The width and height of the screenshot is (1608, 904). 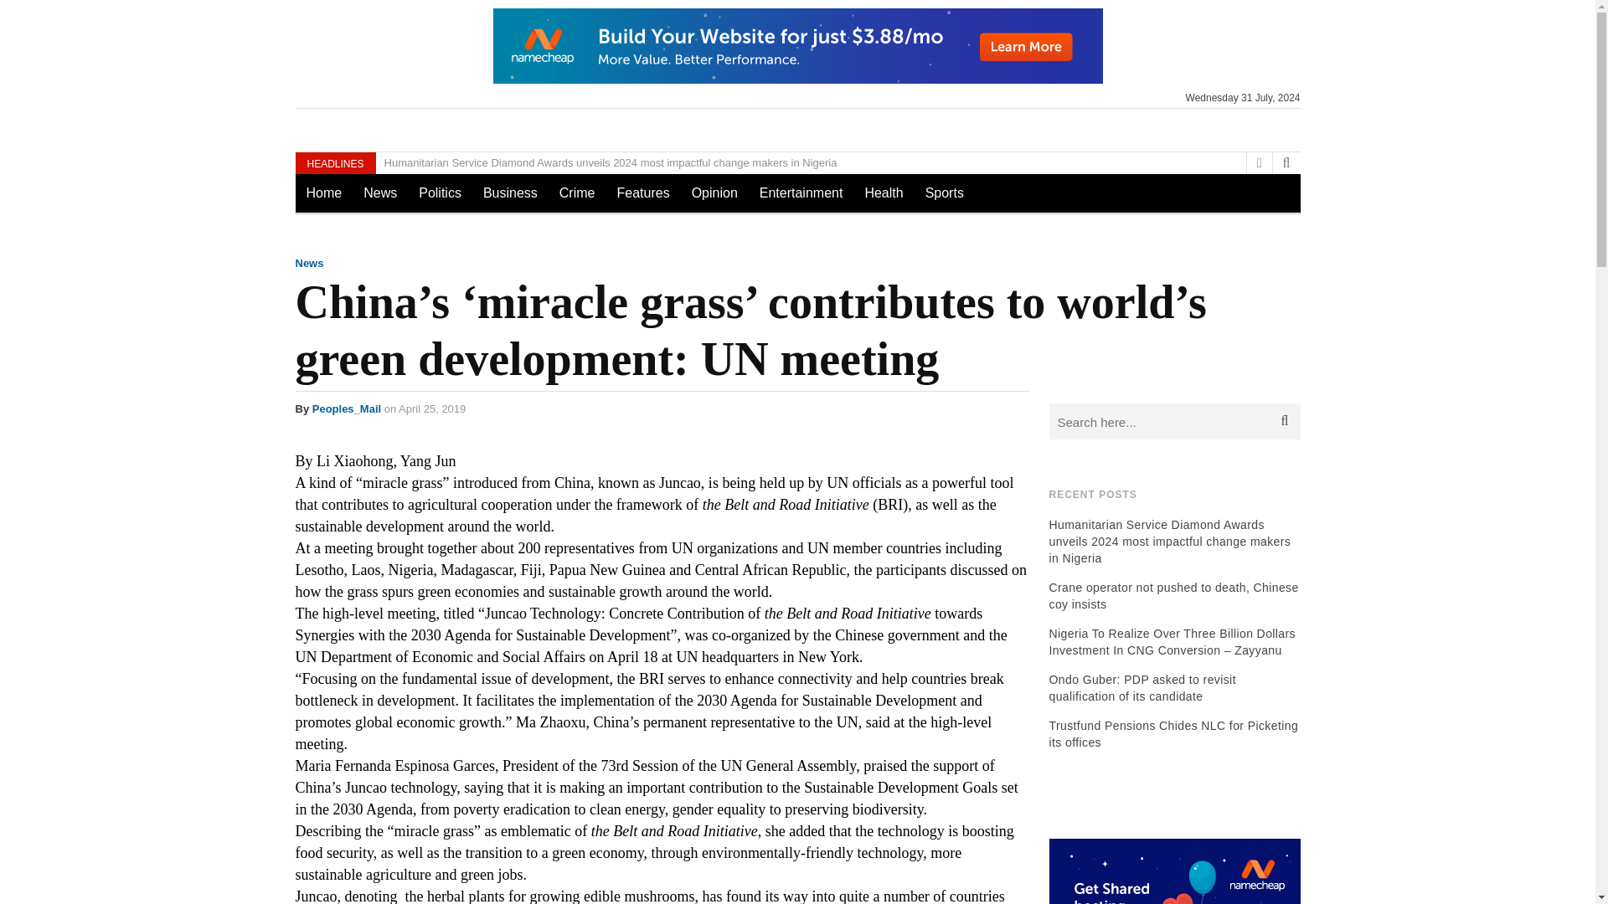 I want to click on Health, so click(x=883, y=193).